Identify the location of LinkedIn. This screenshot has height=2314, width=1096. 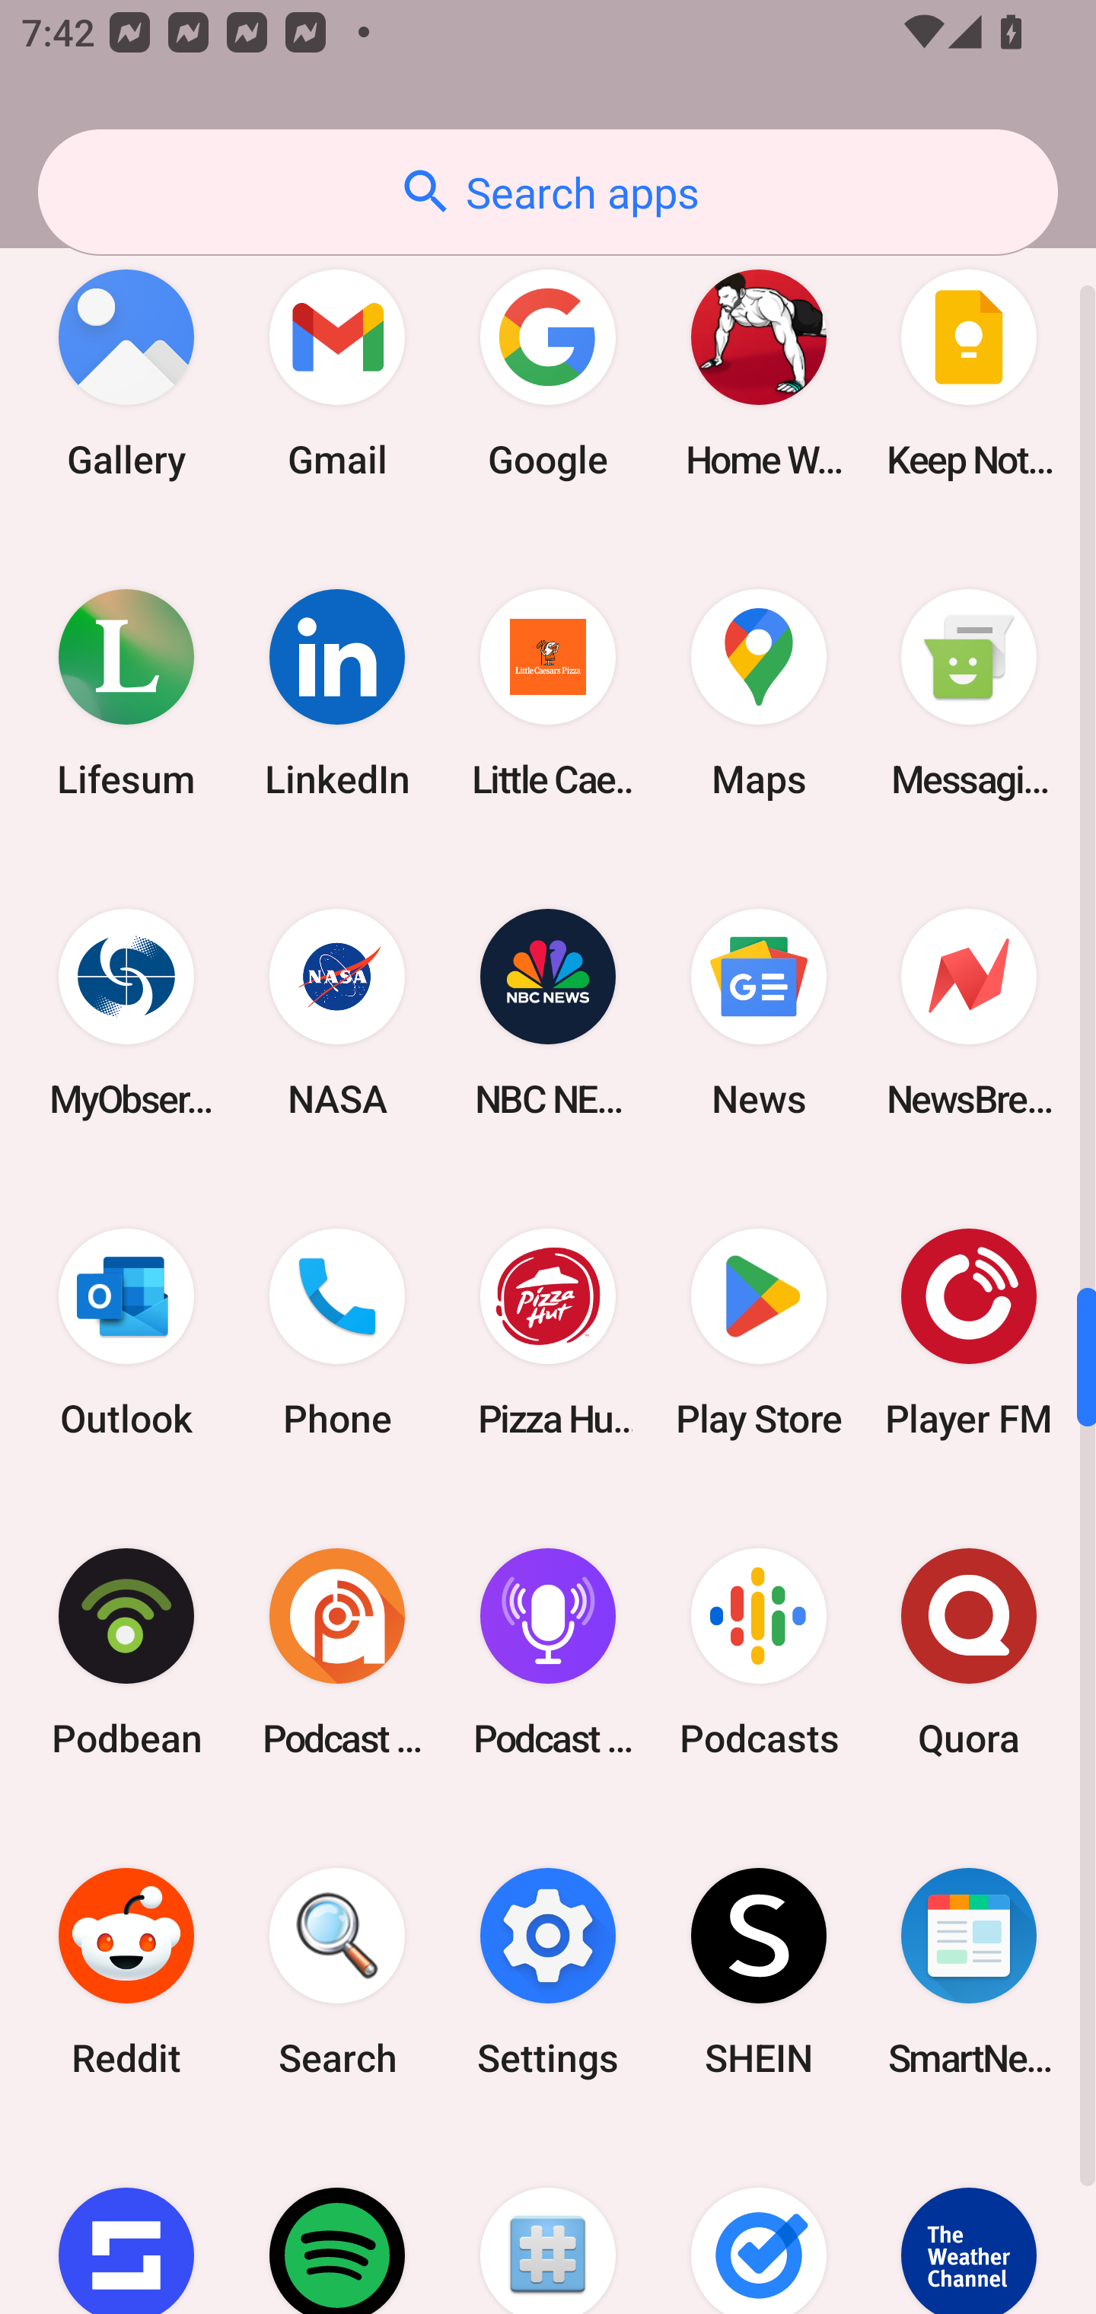
(337, 694).